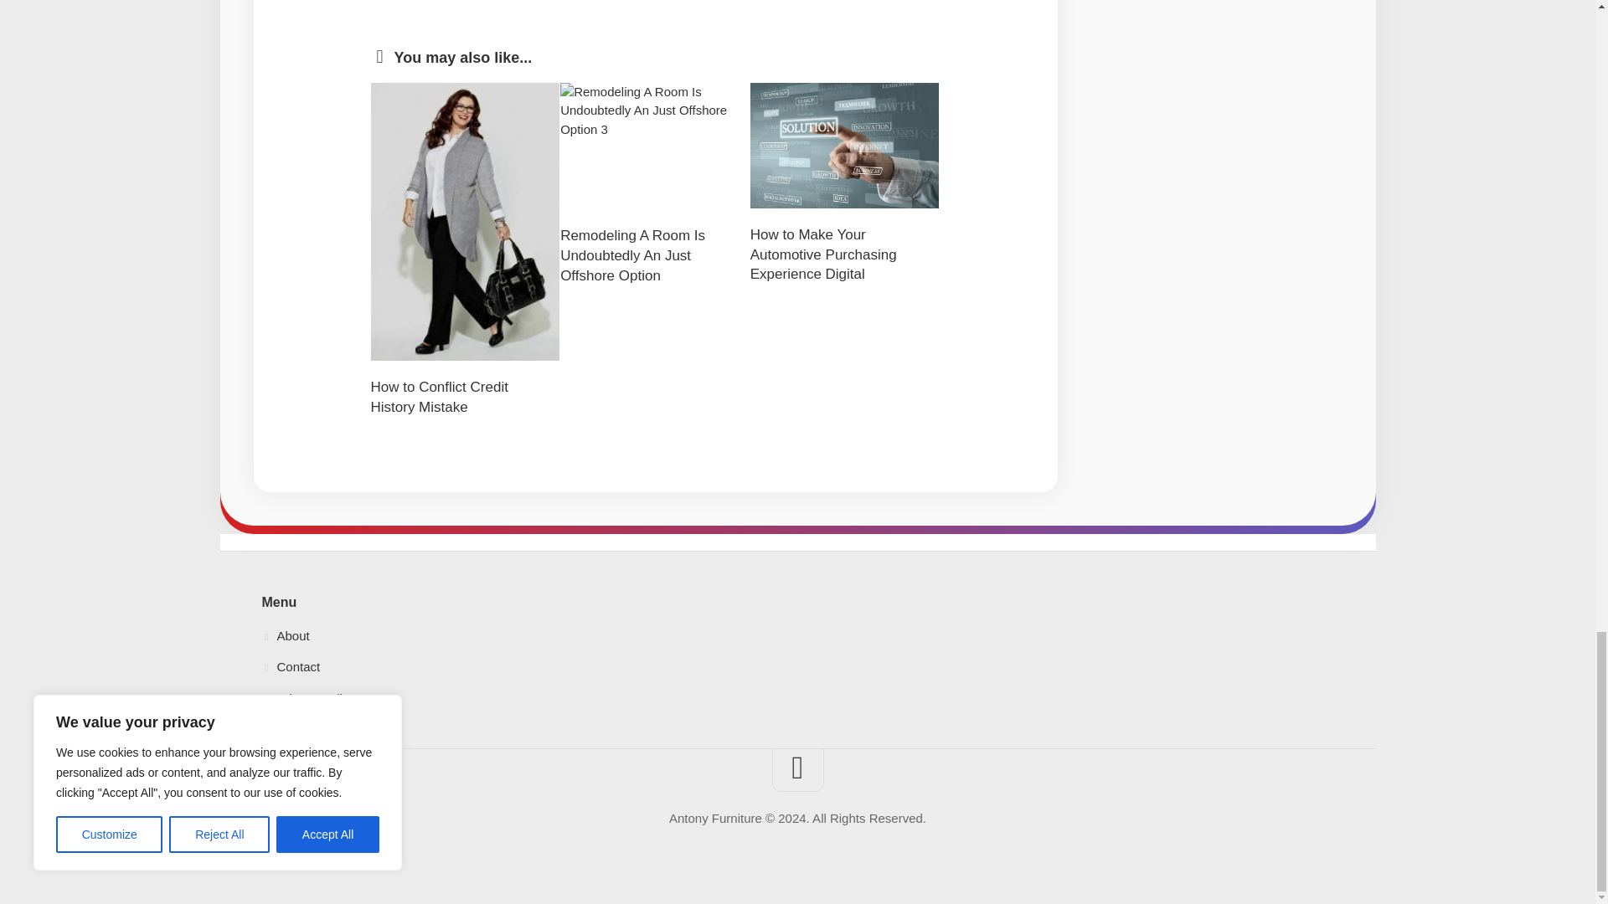 The height and width of the screenshot is (904, 1608). What do you see at coordinates (632, 256) in the screenshot?
I see `Remodeling A Room Is Undoubtedly An Just Offshore Option` at bounding box center [632, 256].